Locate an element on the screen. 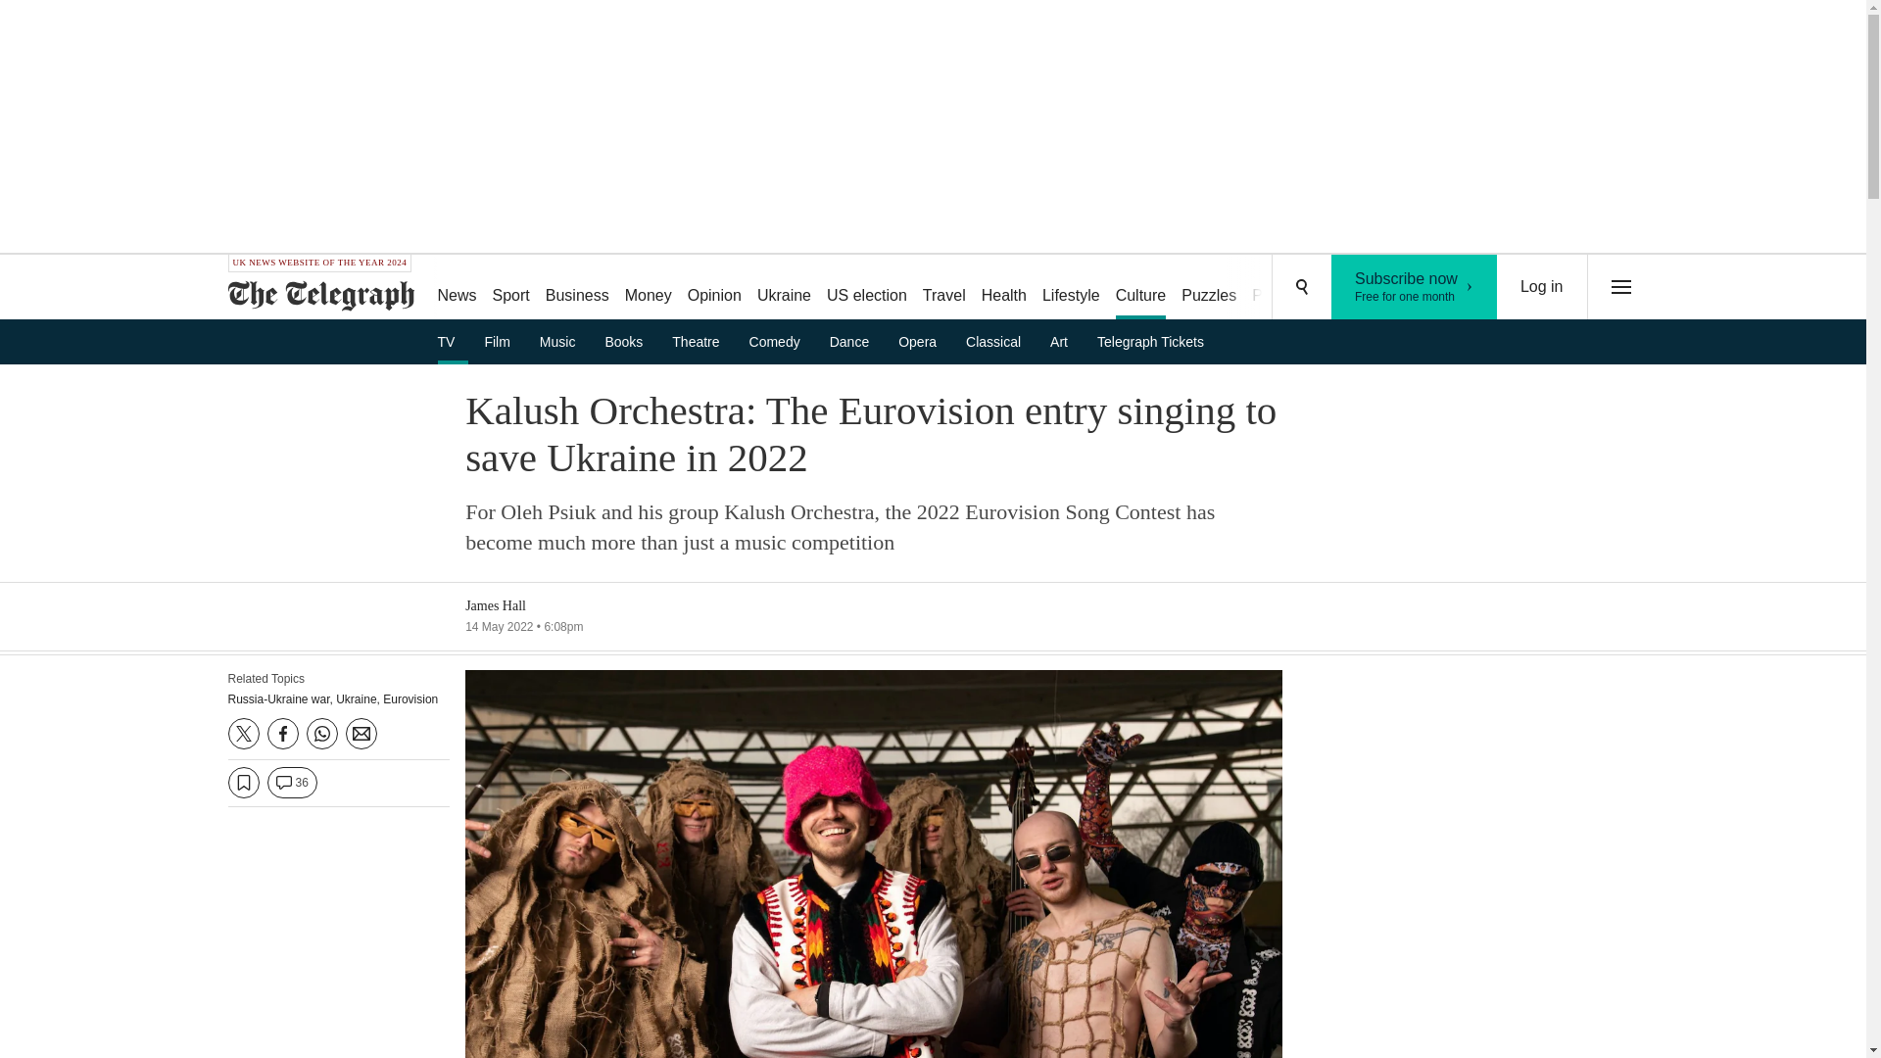  Opinion is located at coordinates (1415, 287).